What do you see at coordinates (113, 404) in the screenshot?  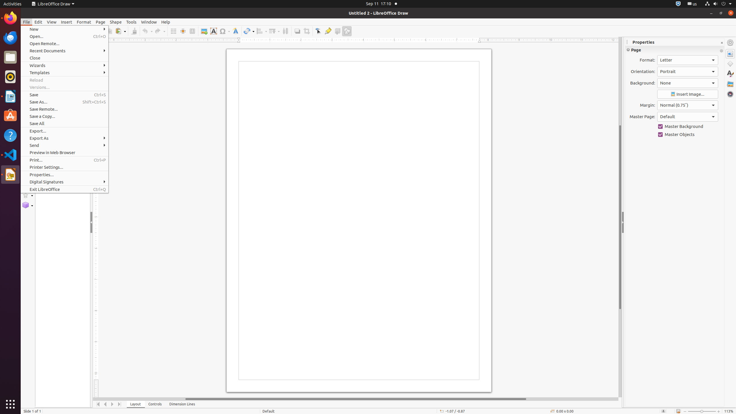 I see `Move Right` at bounding box center [113, 404].